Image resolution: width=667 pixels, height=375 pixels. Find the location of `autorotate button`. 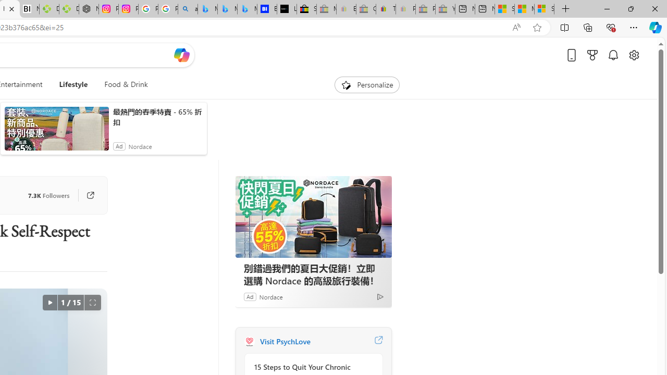

autorotate button is located at coordinates (50, 302).